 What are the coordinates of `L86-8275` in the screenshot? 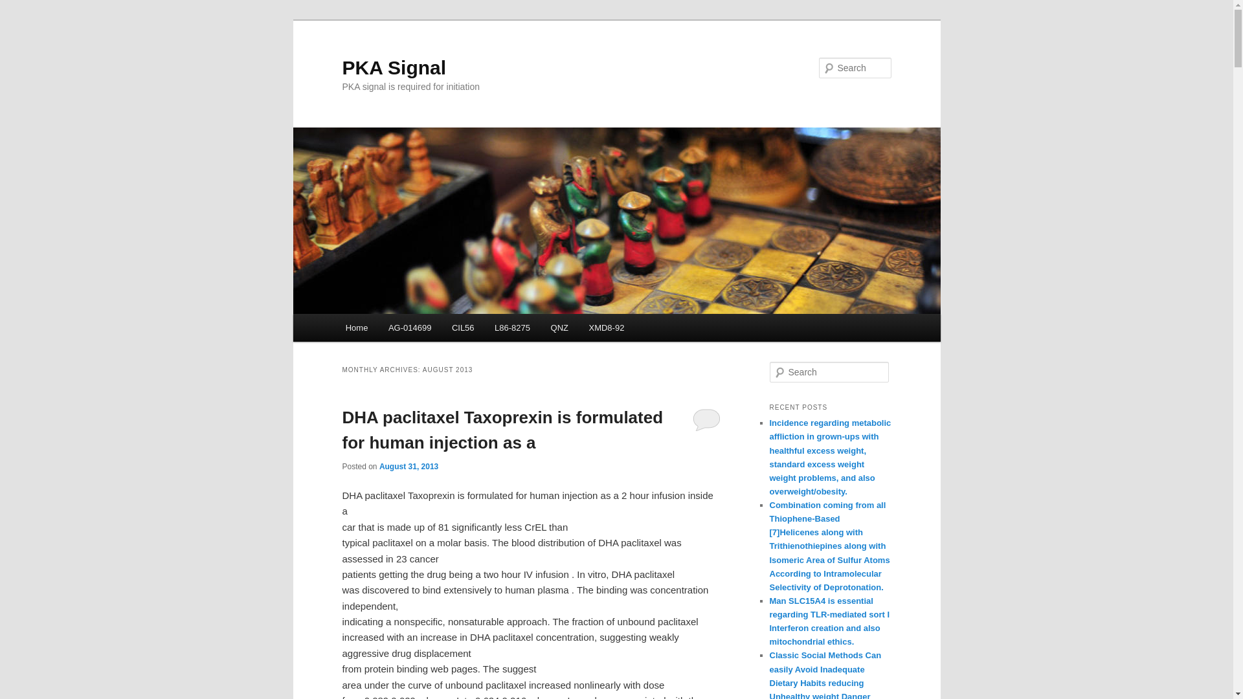 It's located at (511, 327).